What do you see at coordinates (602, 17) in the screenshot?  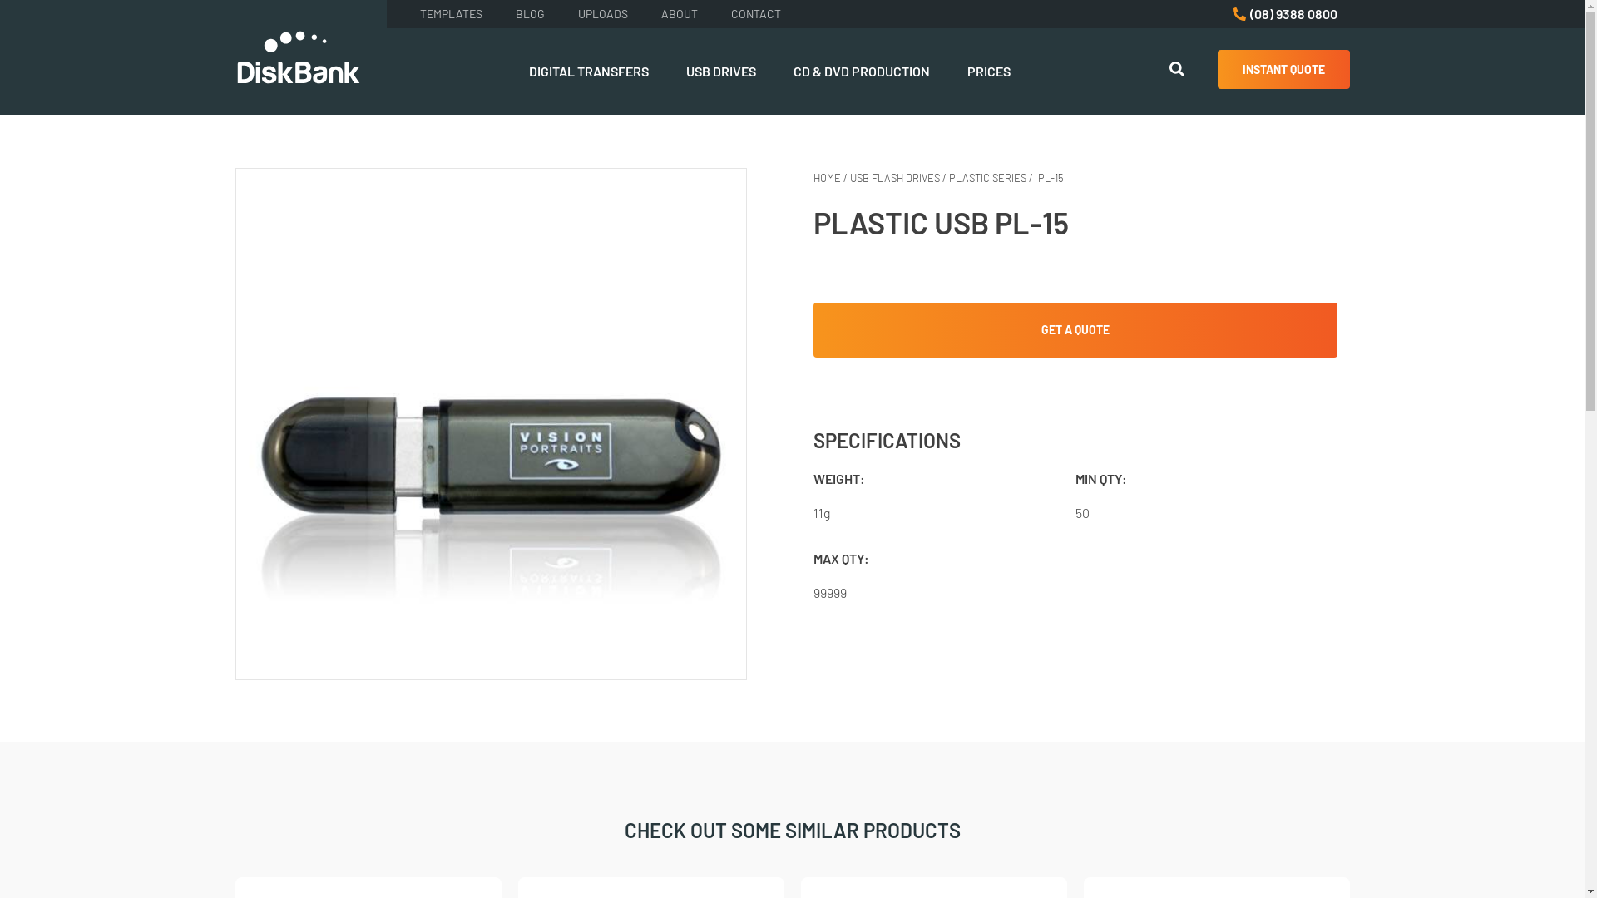 I see `UPLOADS` at bounding box center [602, 17].